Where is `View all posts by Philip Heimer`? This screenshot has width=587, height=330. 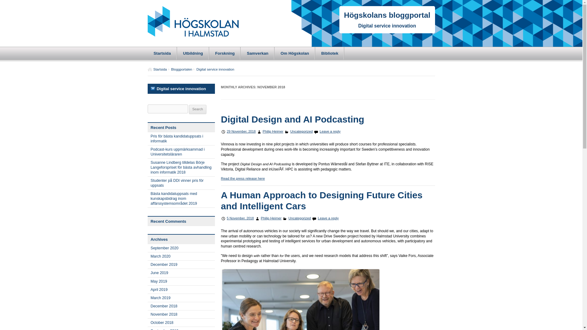 View all posts by Philip Heimer is located at coordinates (273, 131).